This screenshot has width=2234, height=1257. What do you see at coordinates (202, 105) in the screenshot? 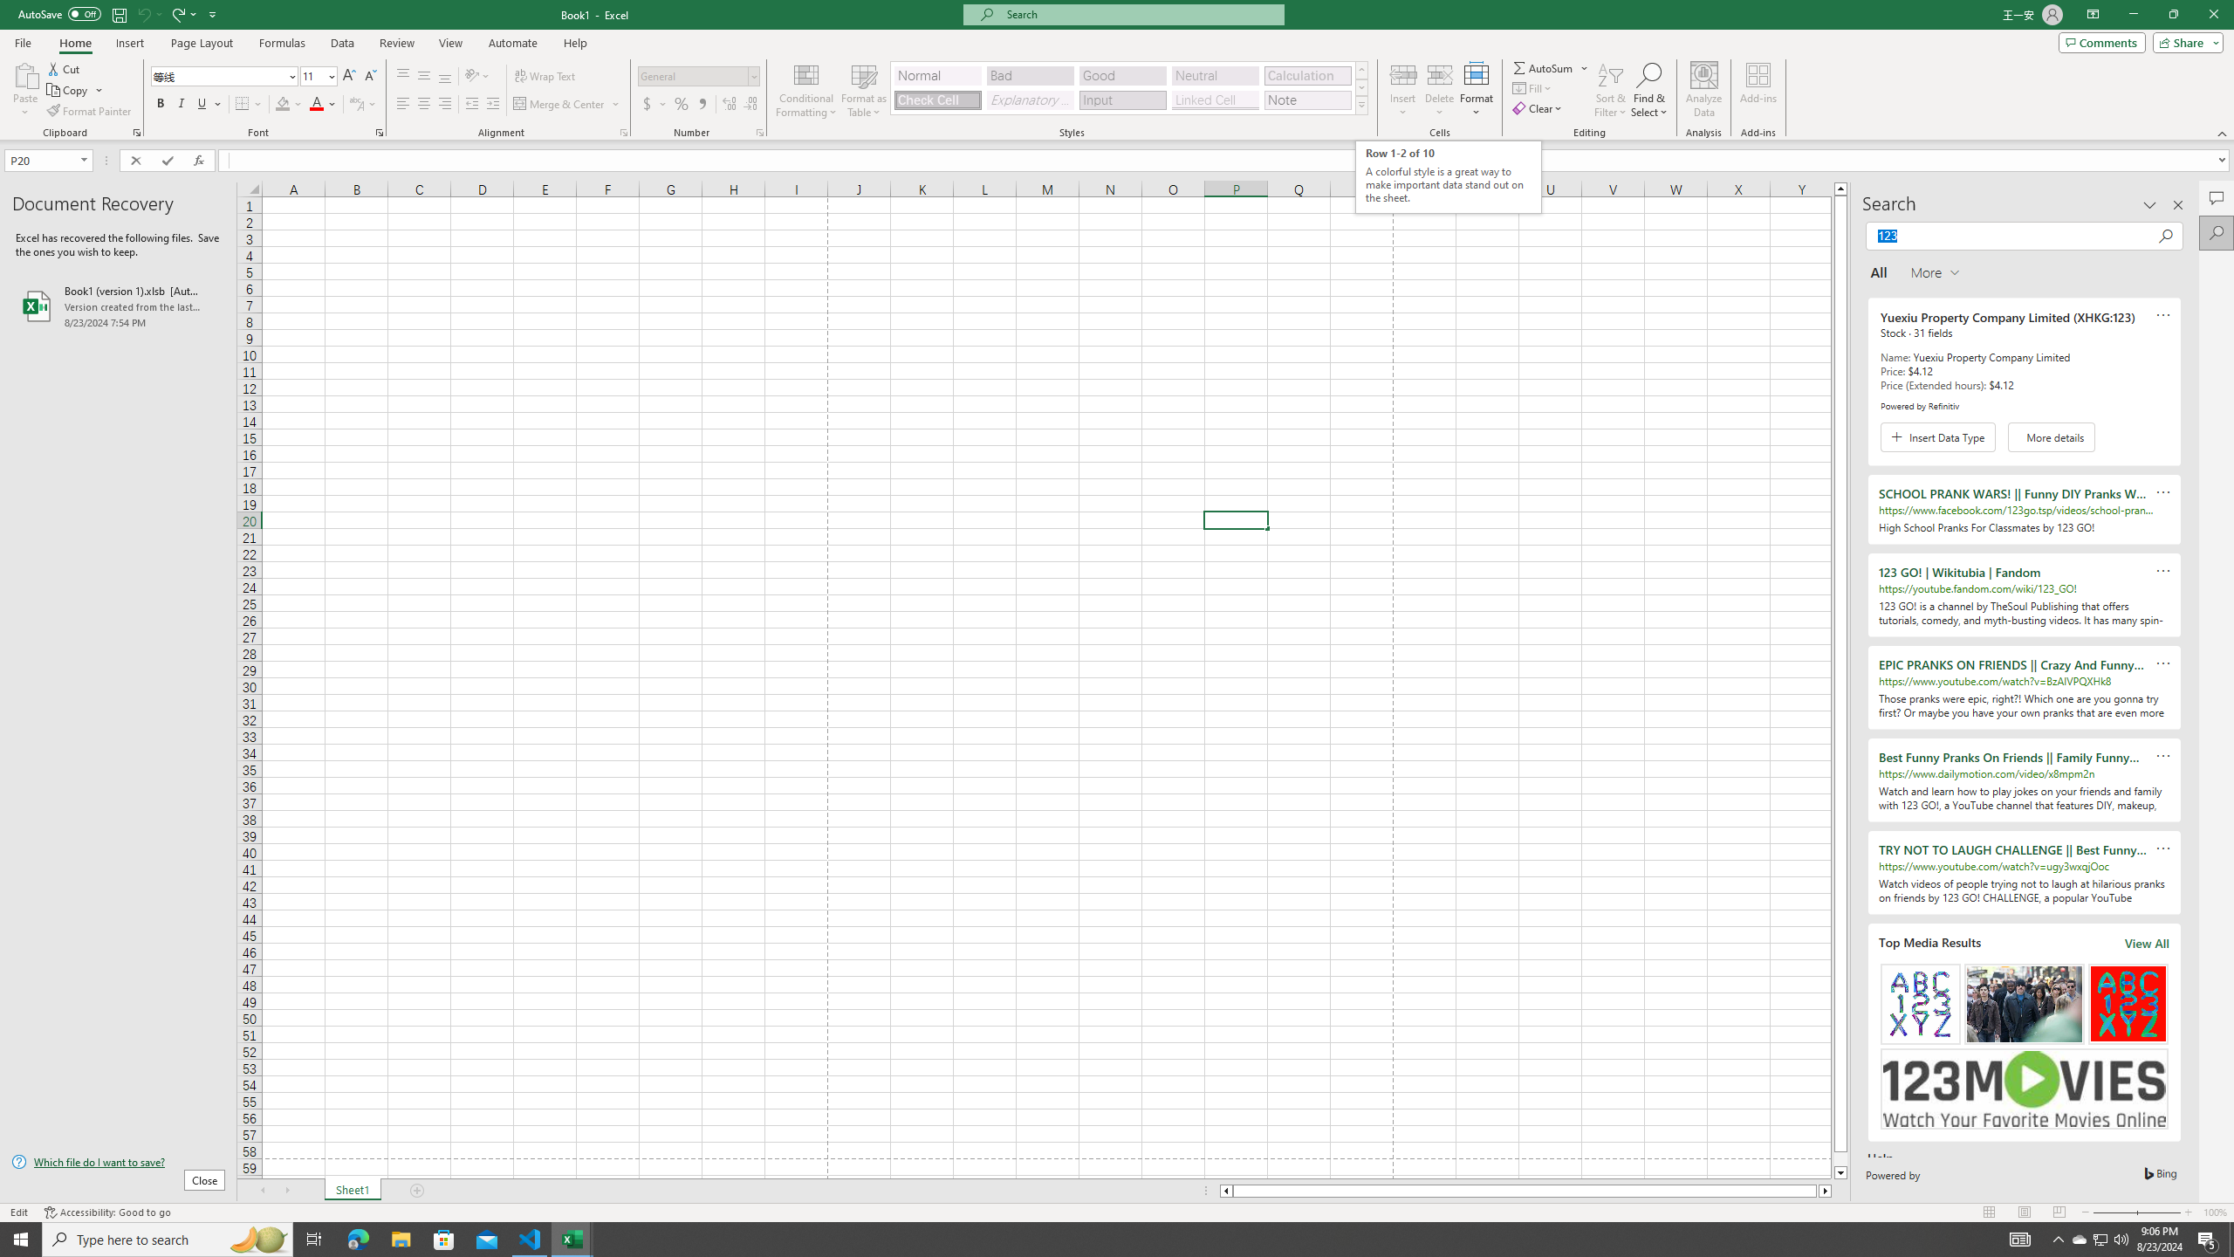
I see `Underline` at bounding box center [202, 105].